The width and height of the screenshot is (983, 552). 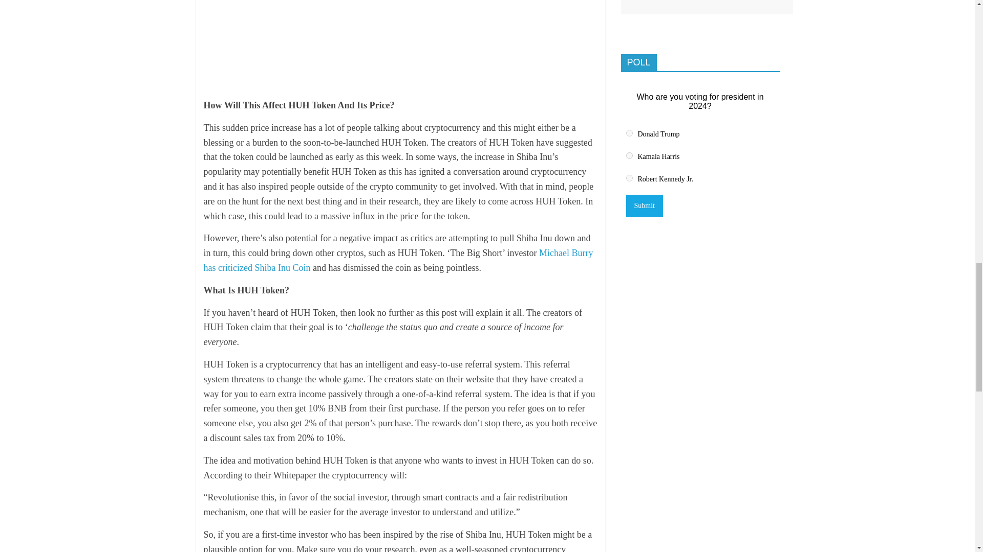 What do you see at coordinates (629, 133) in the screenshot?
I see `1` at bounding box center [629, 133].